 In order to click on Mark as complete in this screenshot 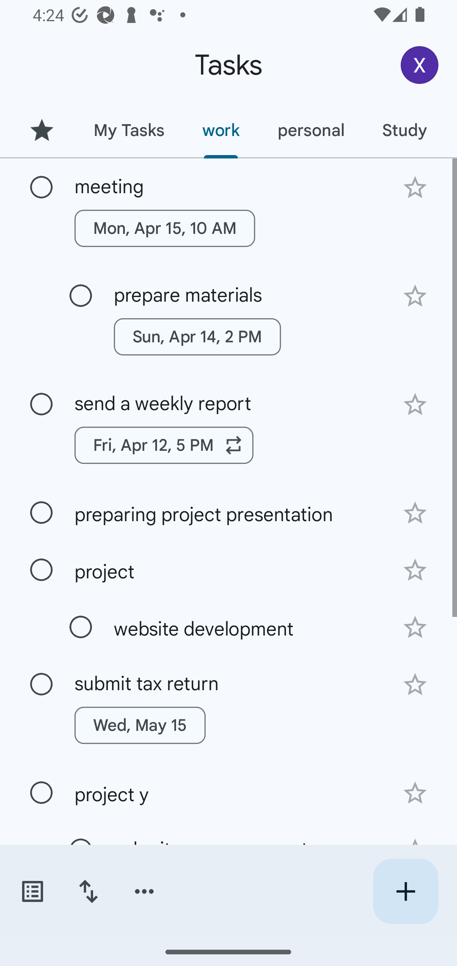, I will do `click(41, 684)`.